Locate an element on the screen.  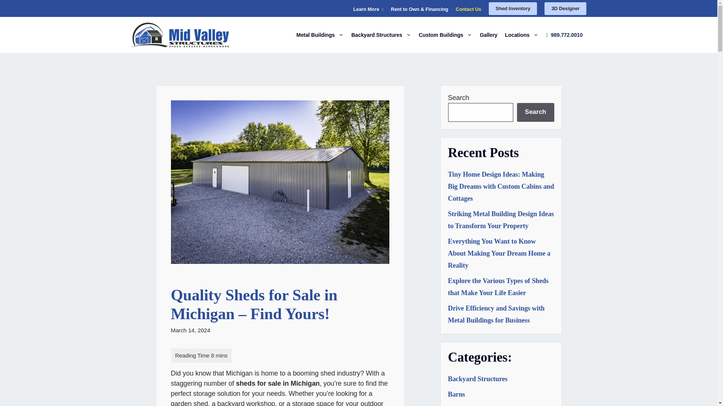
Gallery is located at coordinates (488, 35).